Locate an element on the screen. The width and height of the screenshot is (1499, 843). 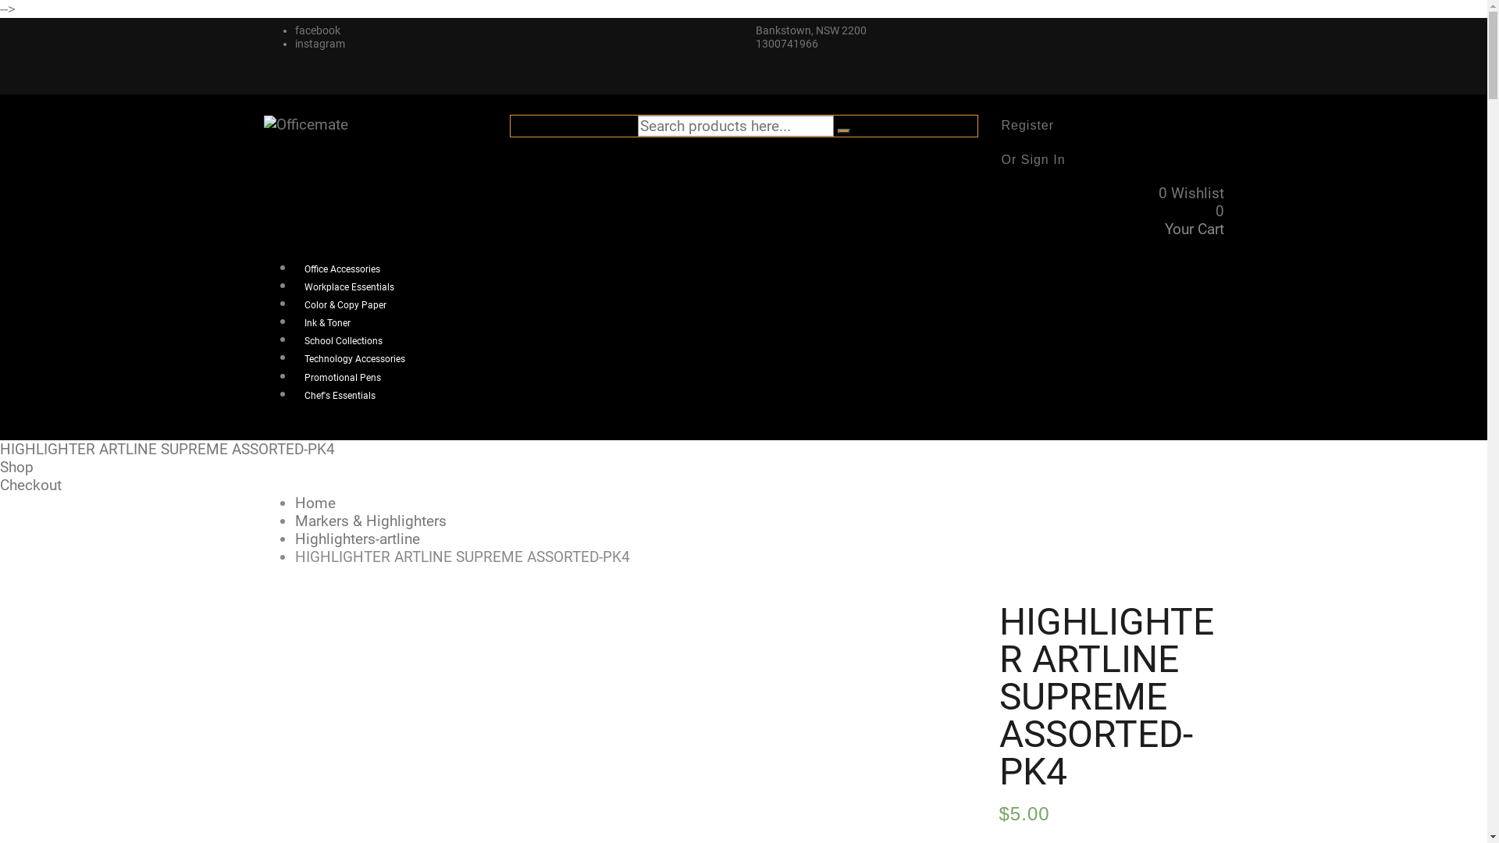
Shop is located at coordinates (17, 467).